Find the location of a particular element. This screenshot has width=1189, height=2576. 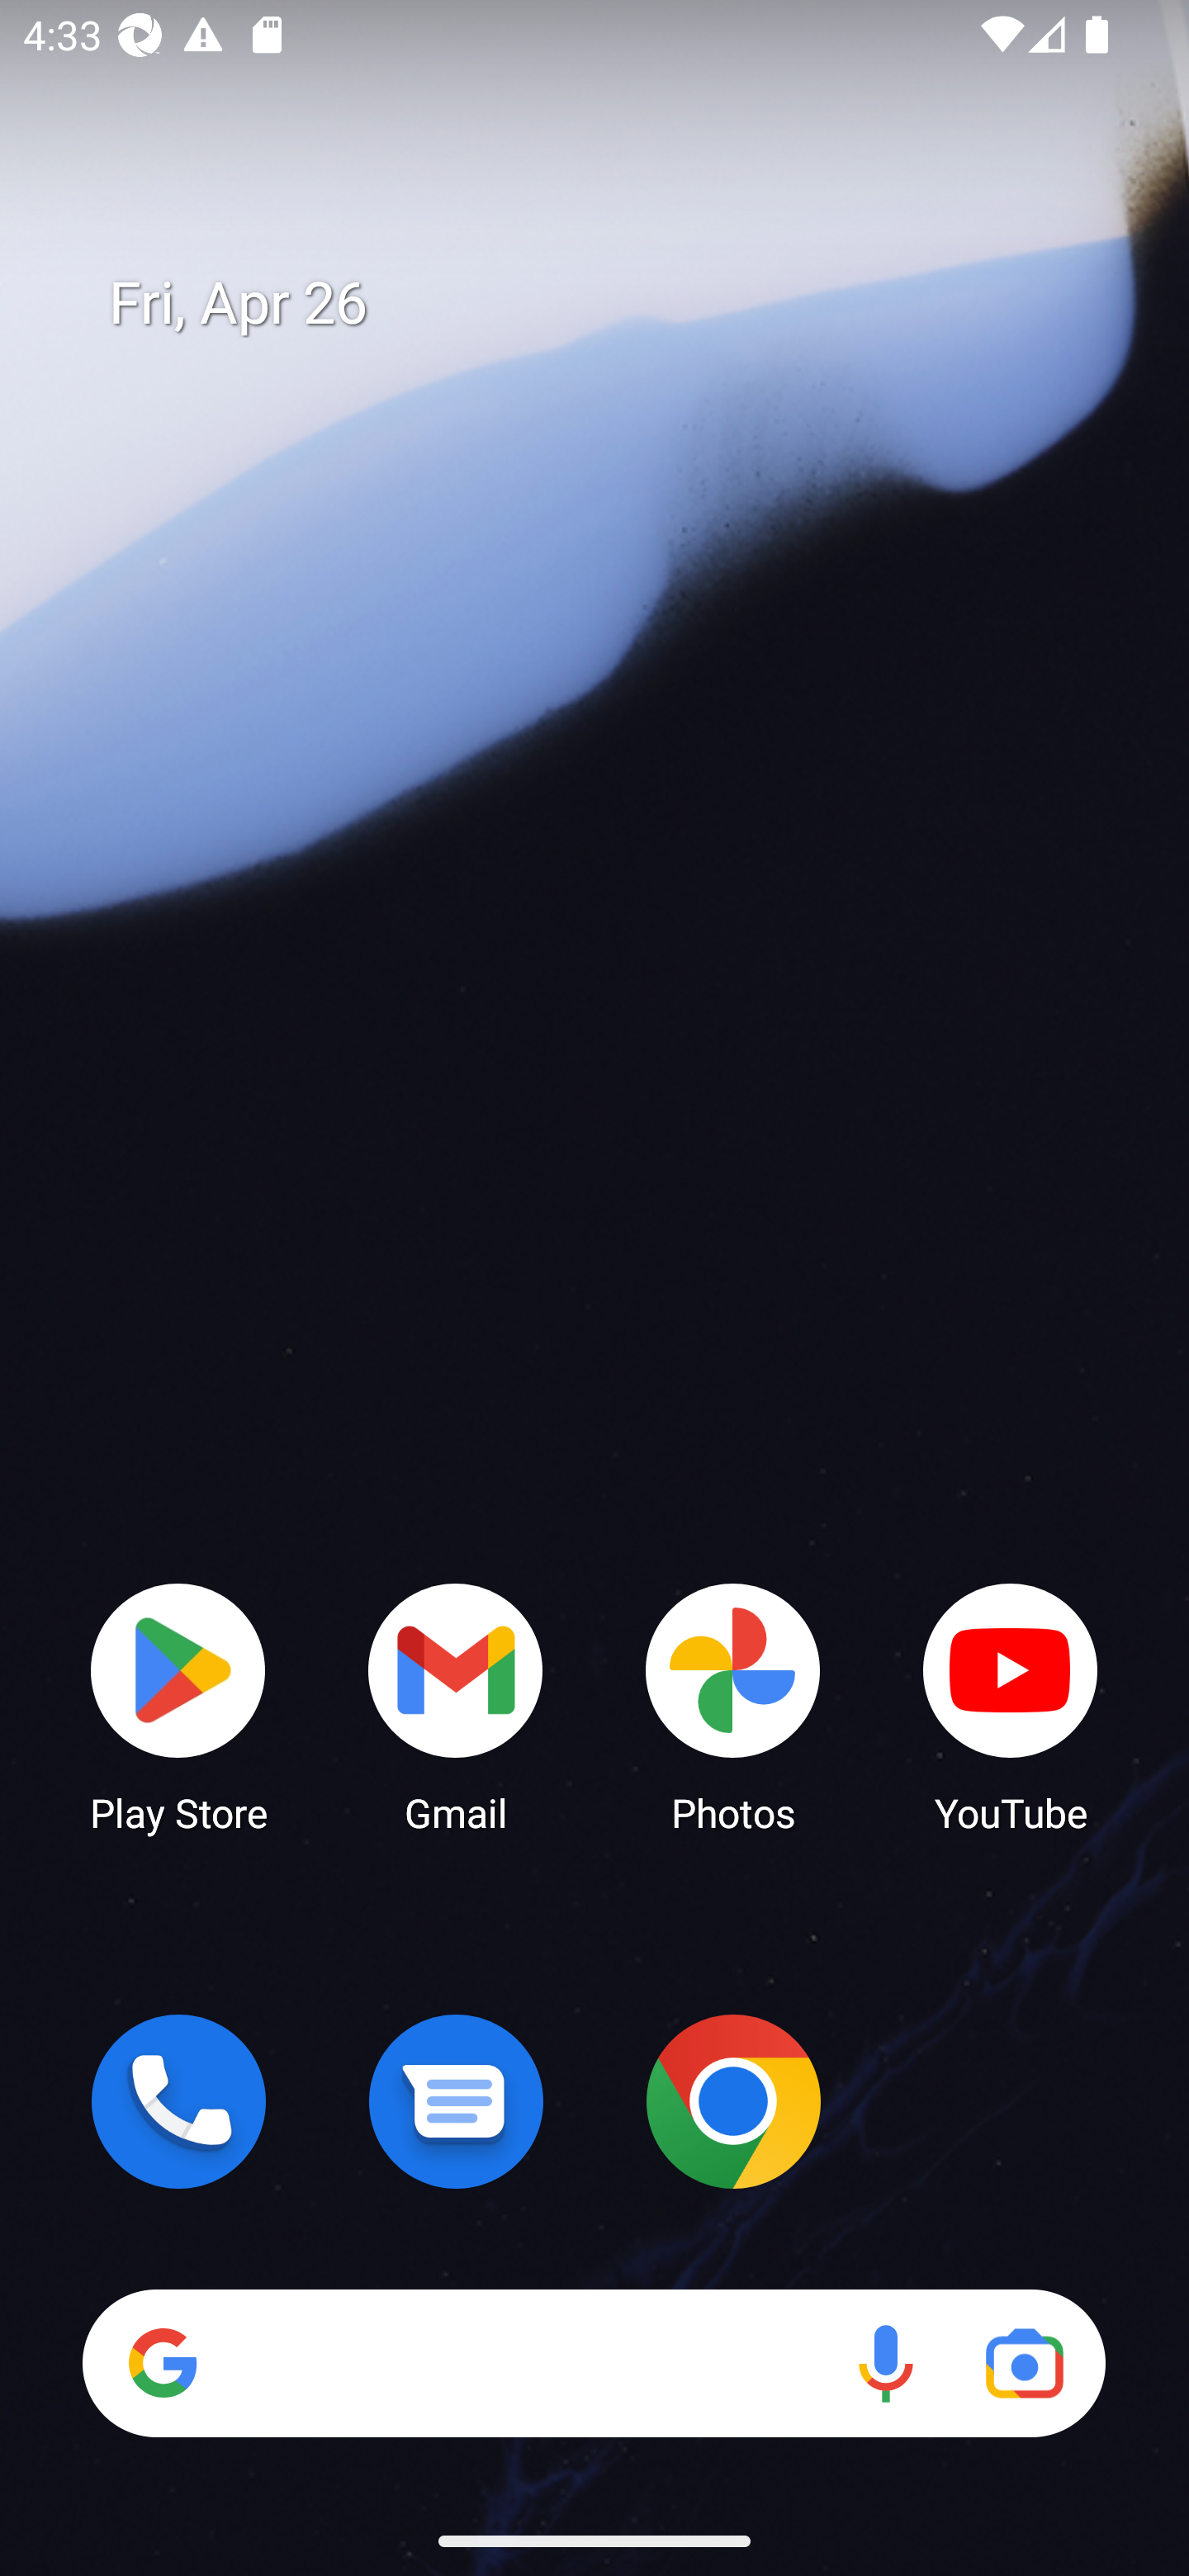

Phone is located at coordinates (178, 2101).